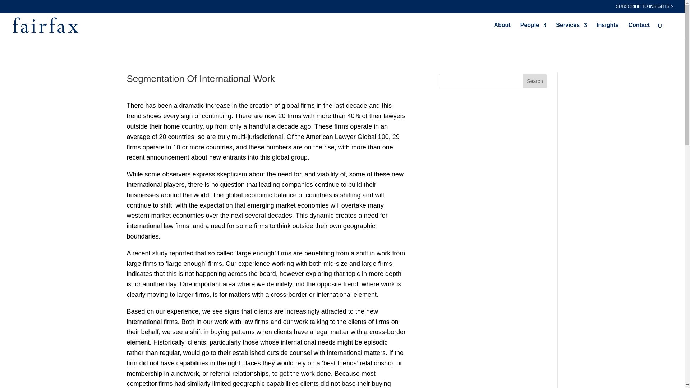 The height and width of the screenshot is (388, 690). Describe the element at coordinates (449, 155) in the screenshot. I see `Merger` at that location.